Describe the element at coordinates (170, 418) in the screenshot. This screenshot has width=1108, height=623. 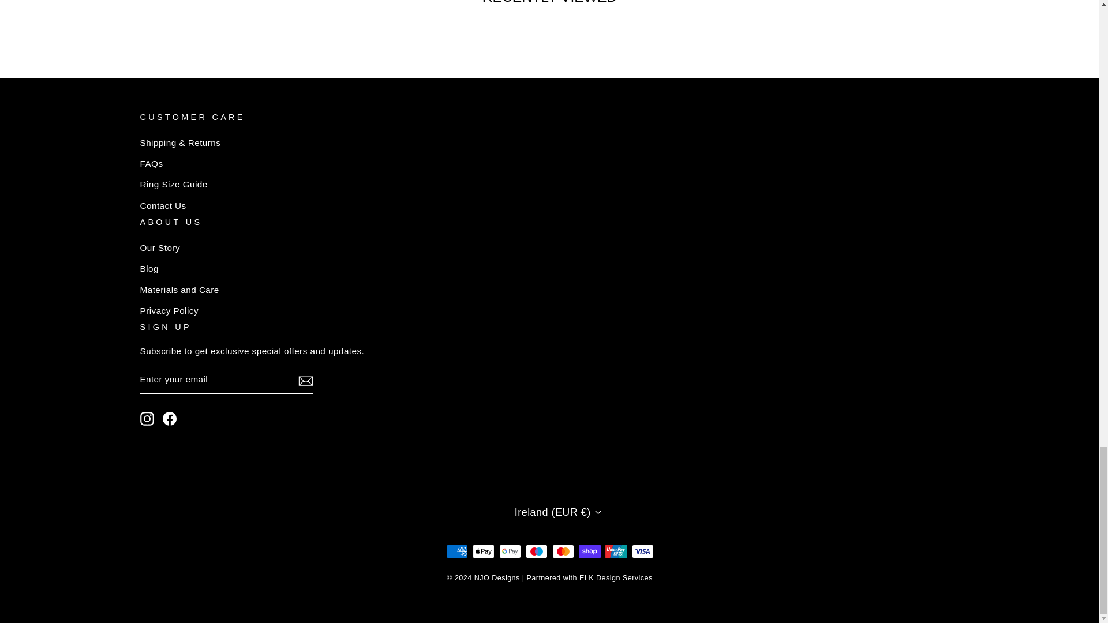
I see `NJODesigns on Facebook` at that location.